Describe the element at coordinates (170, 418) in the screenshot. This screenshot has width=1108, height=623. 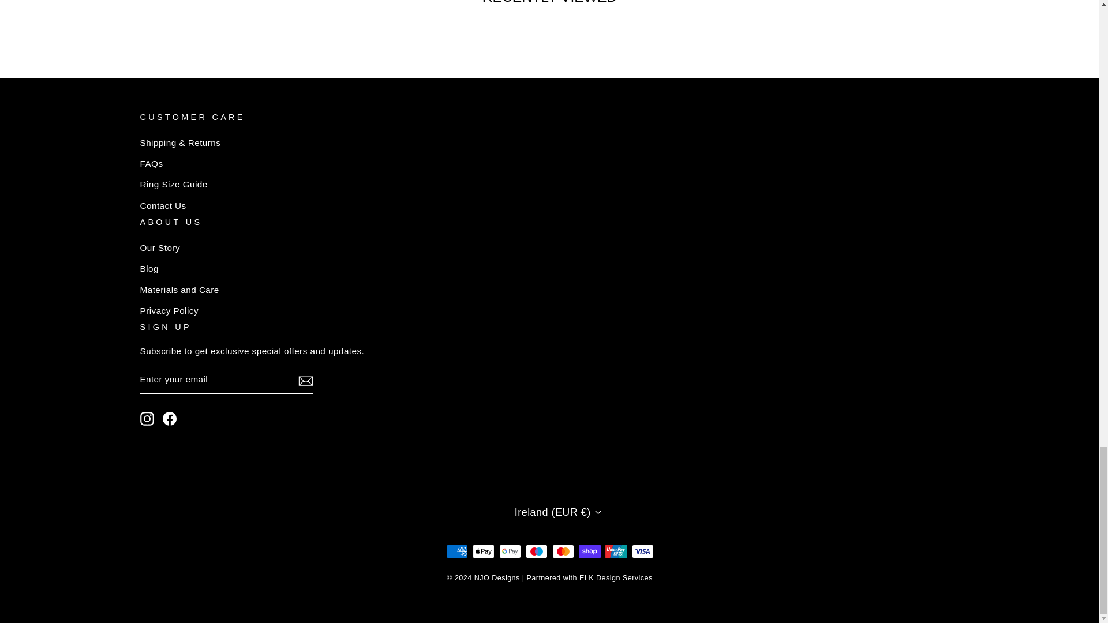
I see `NJODesigns on Facebook` at that location.